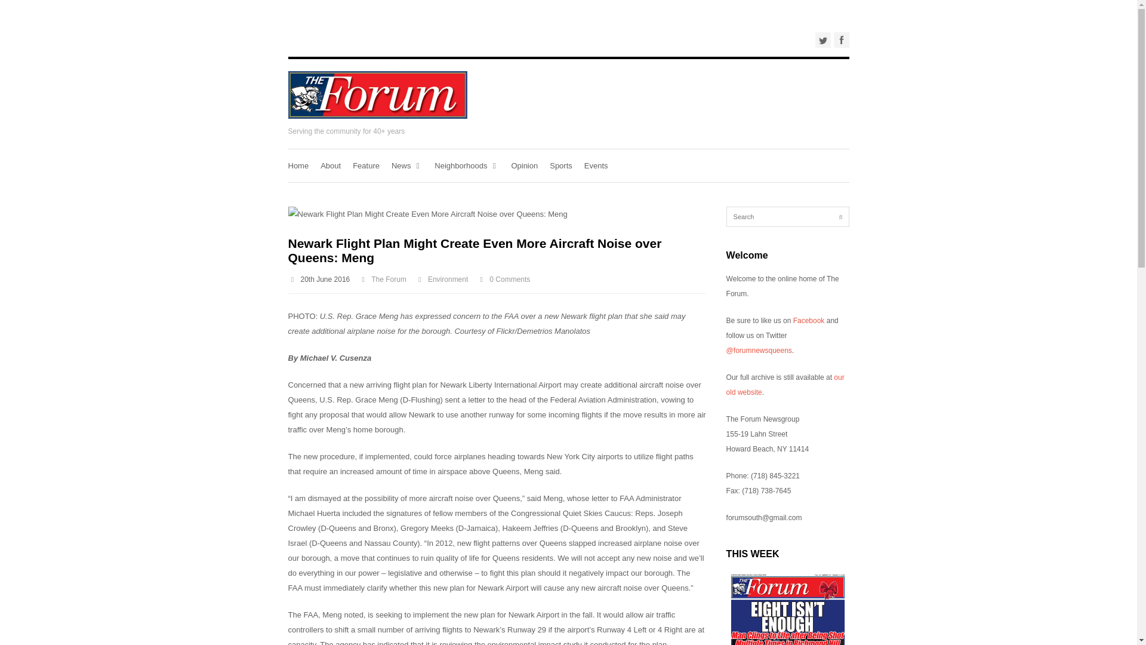 The width and height of the screenshot is (1146, 645). What do you see at coordinates (466, 165) in the screenshot?
I see `Neighborhoods` at bounding box center [466, 165].